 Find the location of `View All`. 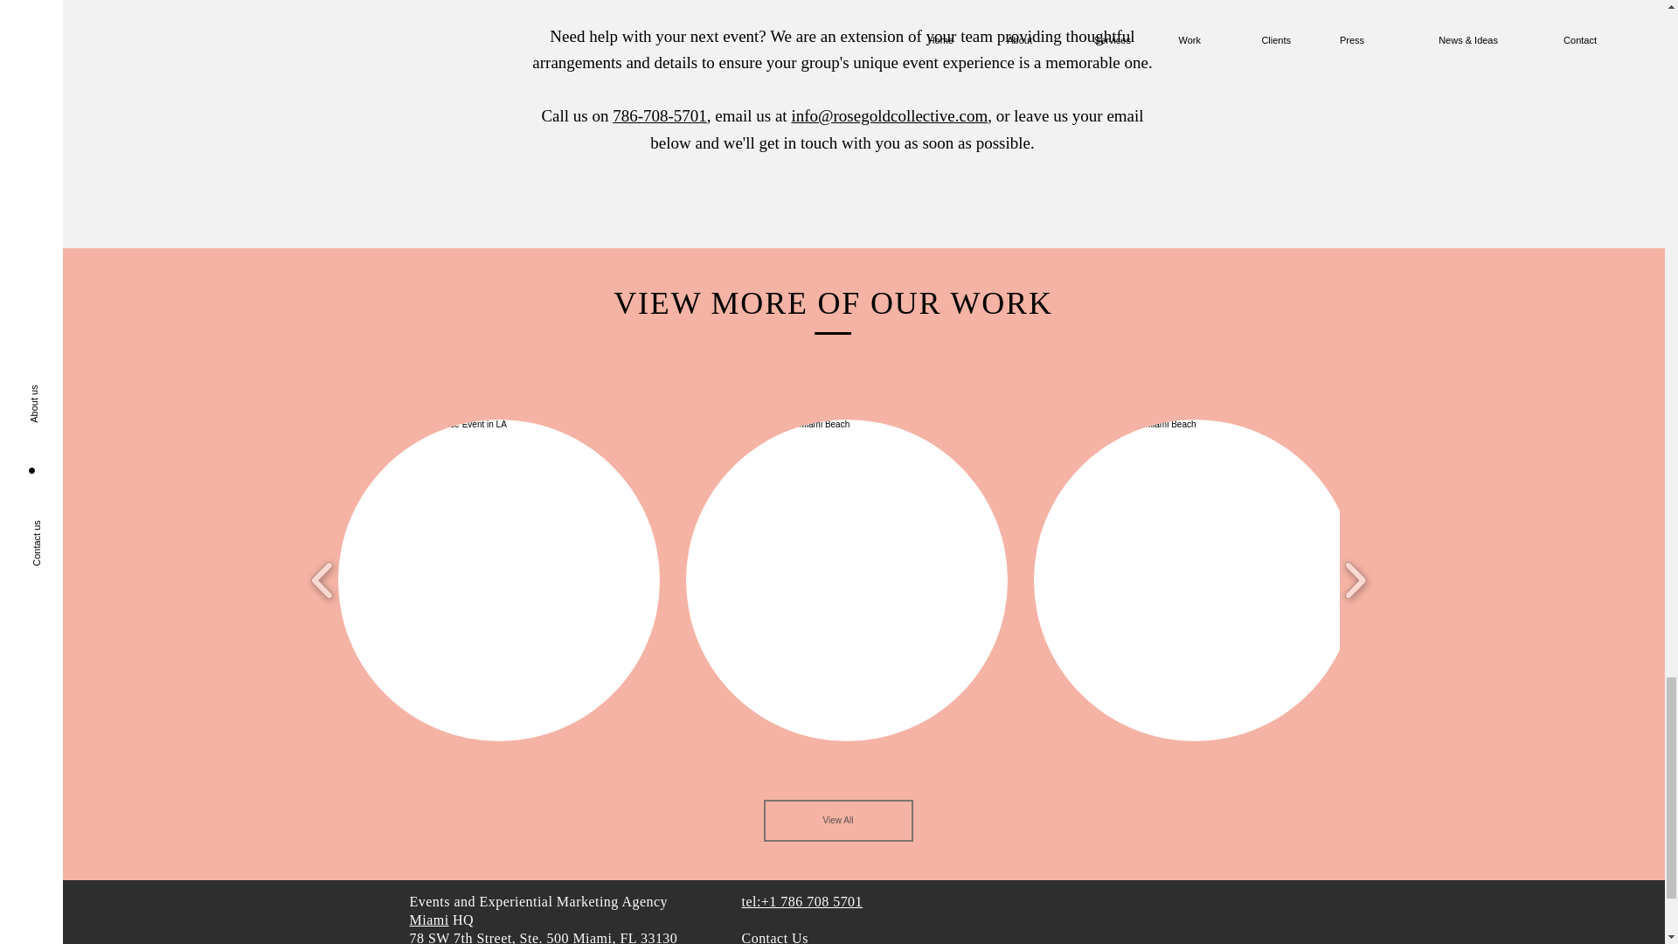

View All is located at coordinates (837, 820).